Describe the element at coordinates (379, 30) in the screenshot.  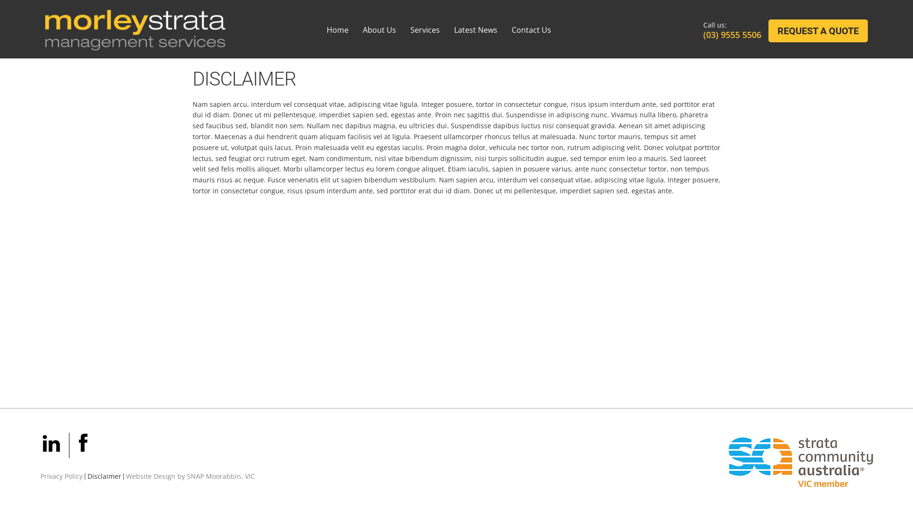
I see `About Us` at that location.